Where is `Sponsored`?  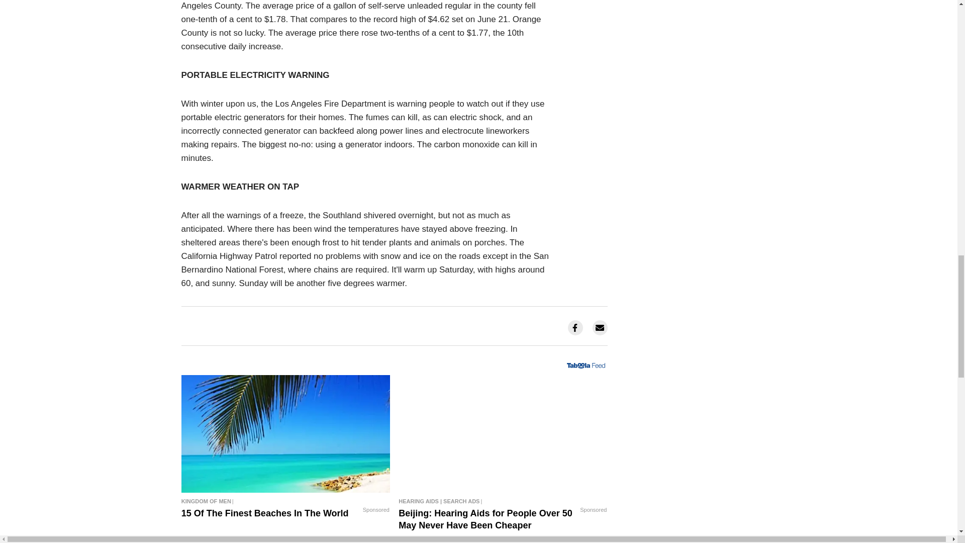 Sponsored is located at coordinates (376, 510).